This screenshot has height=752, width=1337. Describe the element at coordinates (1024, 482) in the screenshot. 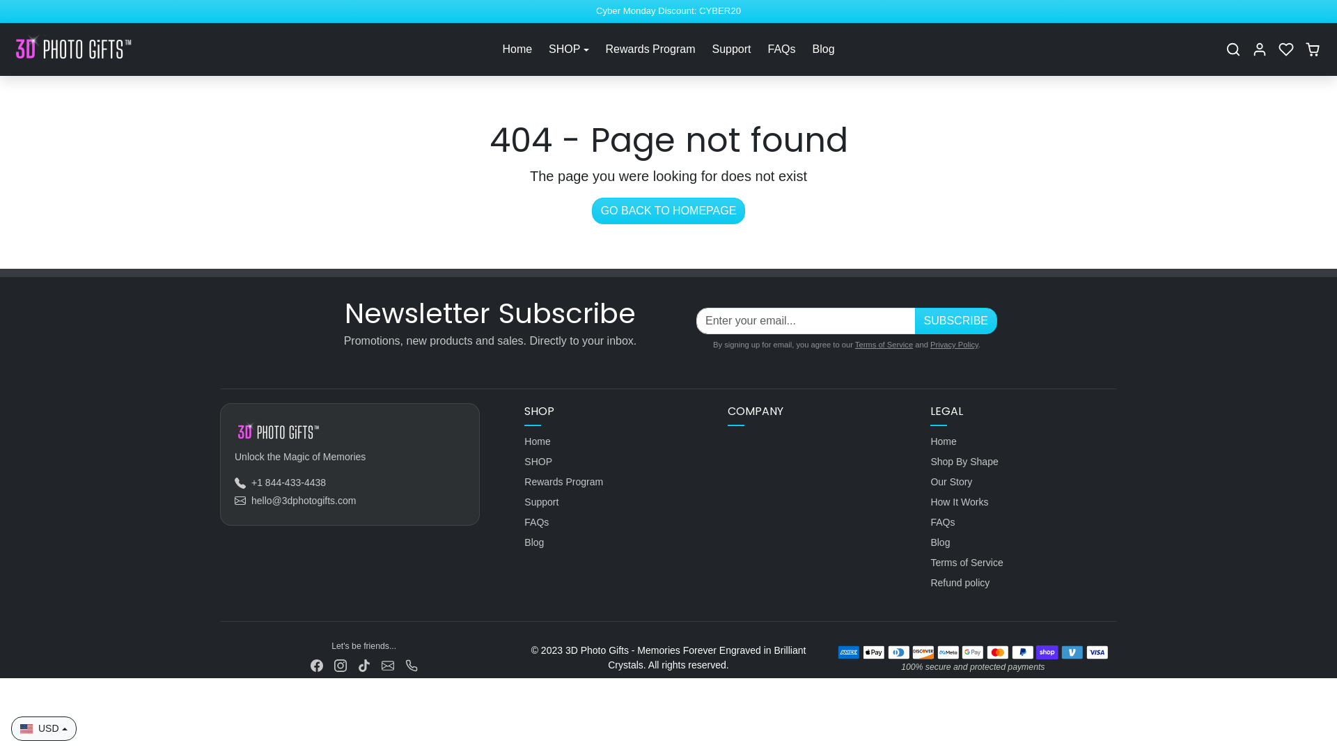

I see `Our Story` at that location.